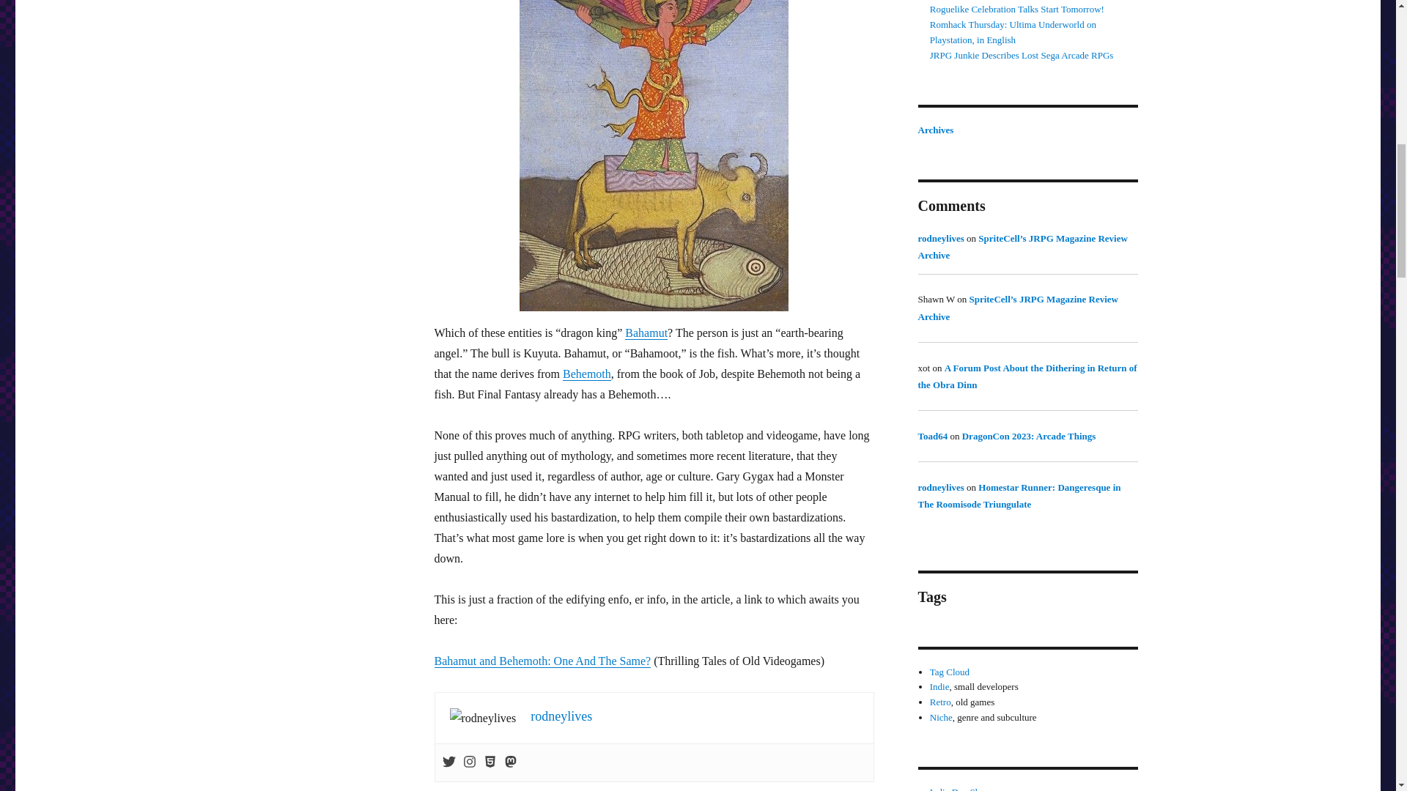  I want to click on rodneylives, so click(561, 716).